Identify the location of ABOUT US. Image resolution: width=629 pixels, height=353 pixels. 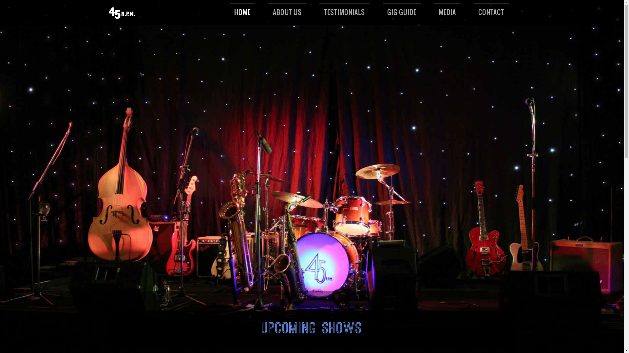
(287, 12).